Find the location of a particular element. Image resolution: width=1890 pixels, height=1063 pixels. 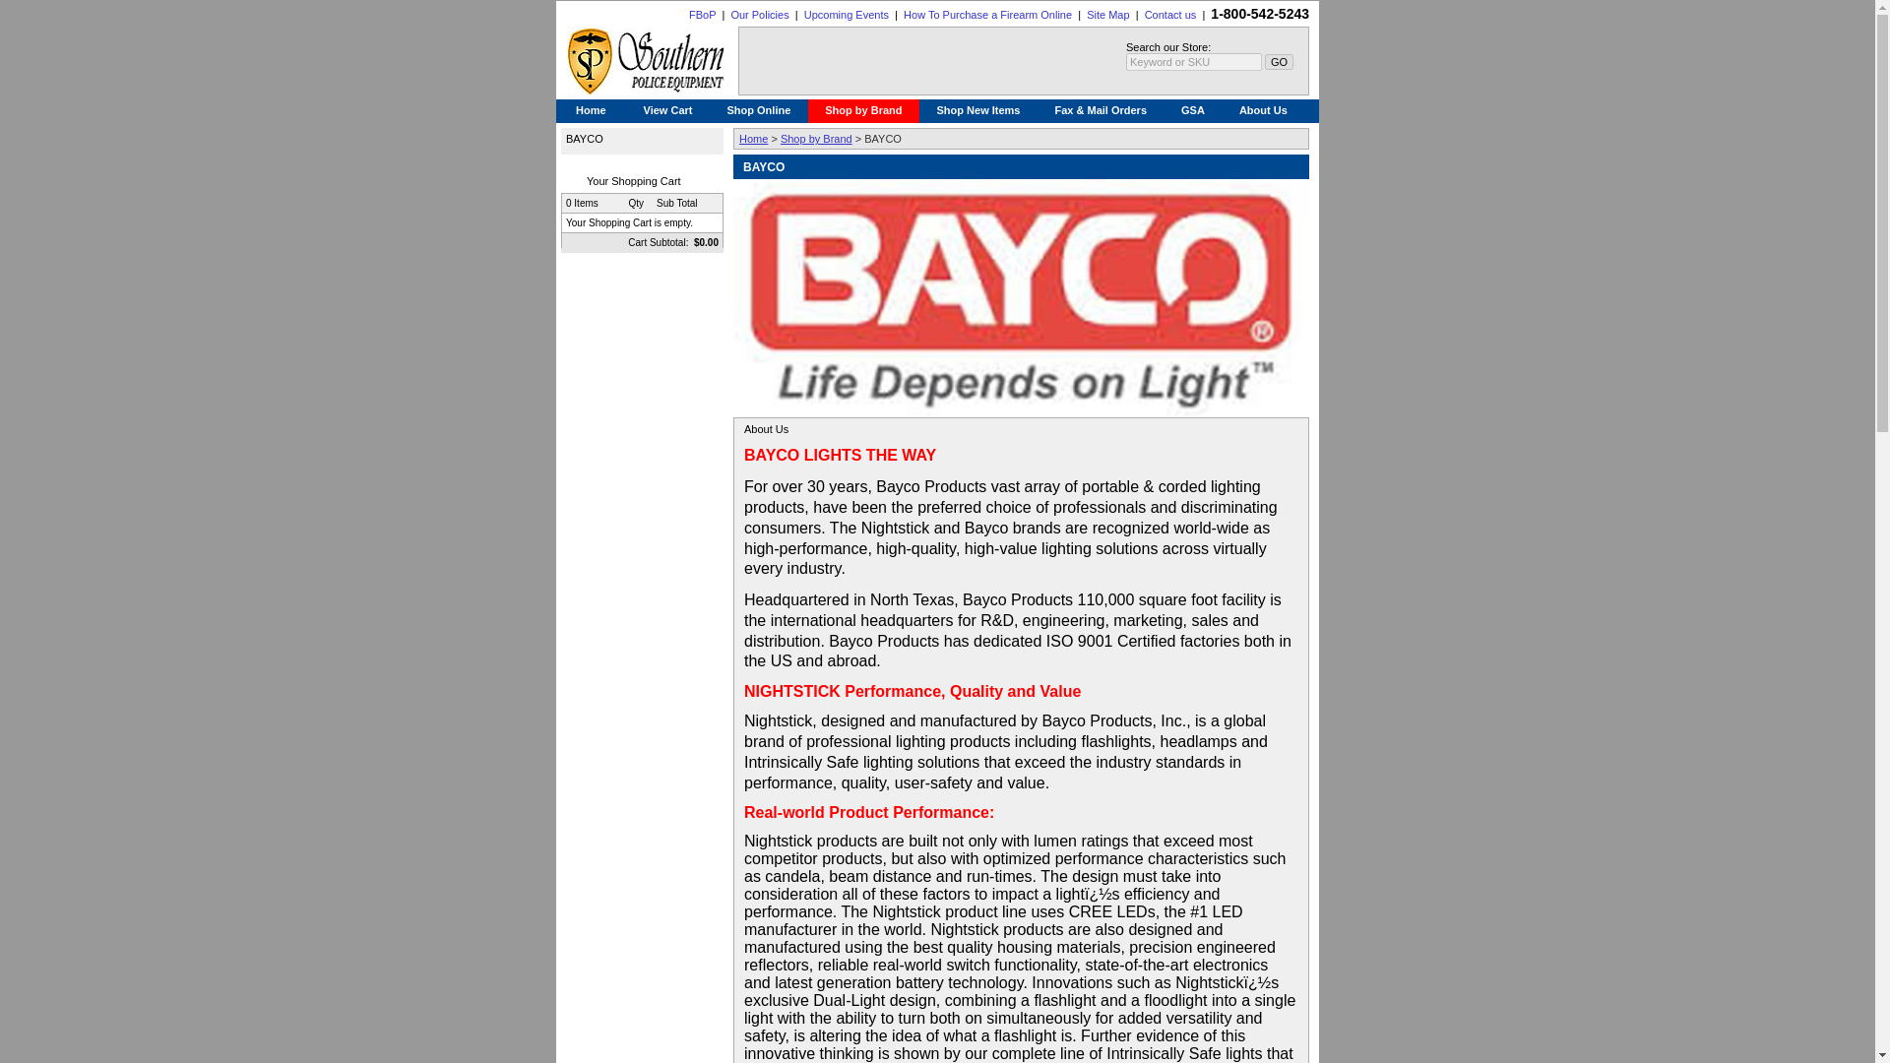

Keyword or SKU is located at coordinates (1194, 62).